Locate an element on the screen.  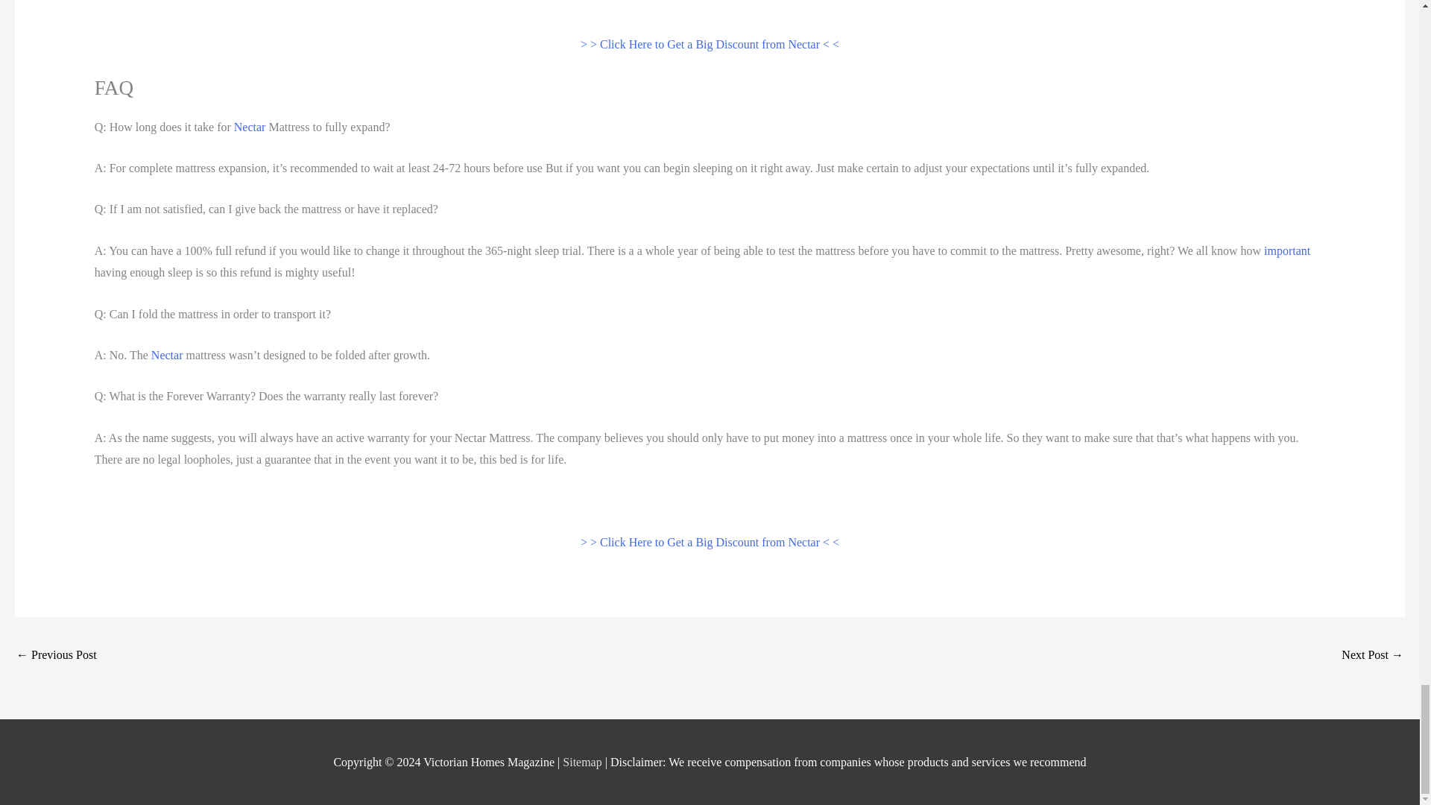
Sitemap is located at coordinates (583, 762).